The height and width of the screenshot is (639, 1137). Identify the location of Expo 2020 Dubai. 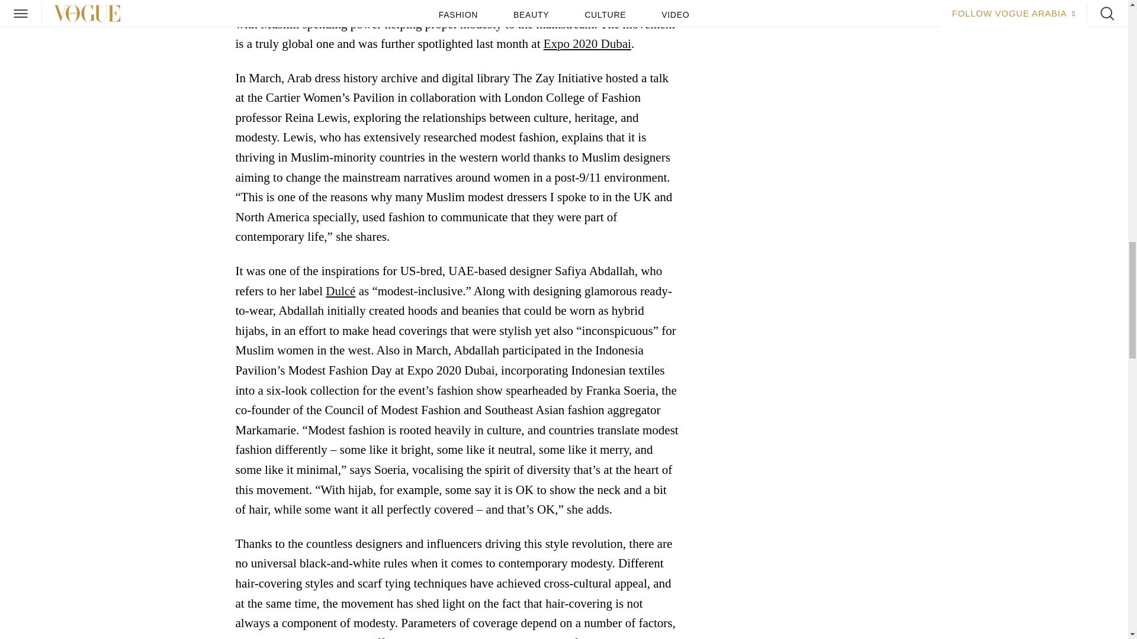
(587, 44).